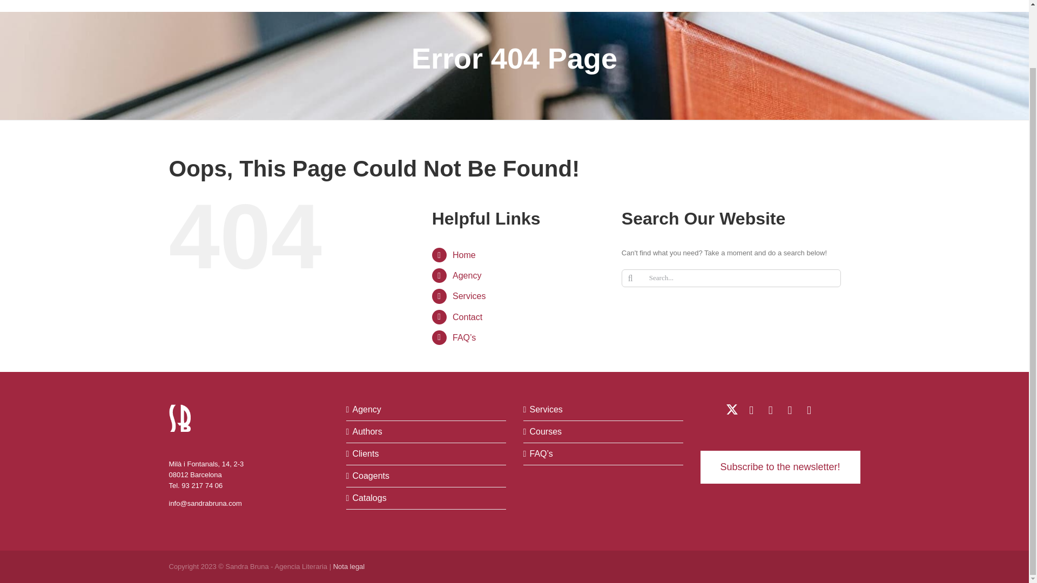  Describe the element at coordinates (823, 5) in the screenshot. I see `CONTACT` at that location.